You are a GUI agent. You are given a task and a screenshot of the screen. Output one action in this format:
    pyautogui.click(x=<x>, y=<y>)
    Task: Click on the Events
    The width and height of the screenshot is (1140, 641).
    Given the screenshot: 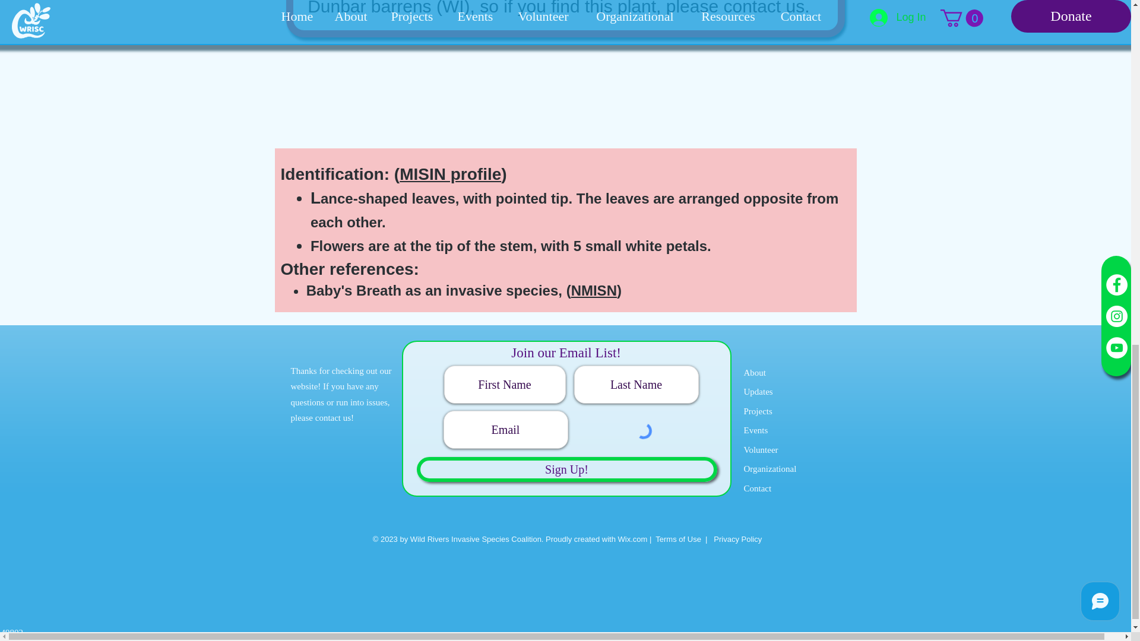 What is the action you would take?
    pyautogui.click(x=755, y=430)
    